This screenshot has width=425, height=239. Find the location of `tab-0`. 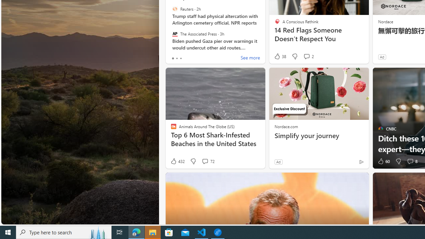

tab-0 is located at coordinates (173, 58).